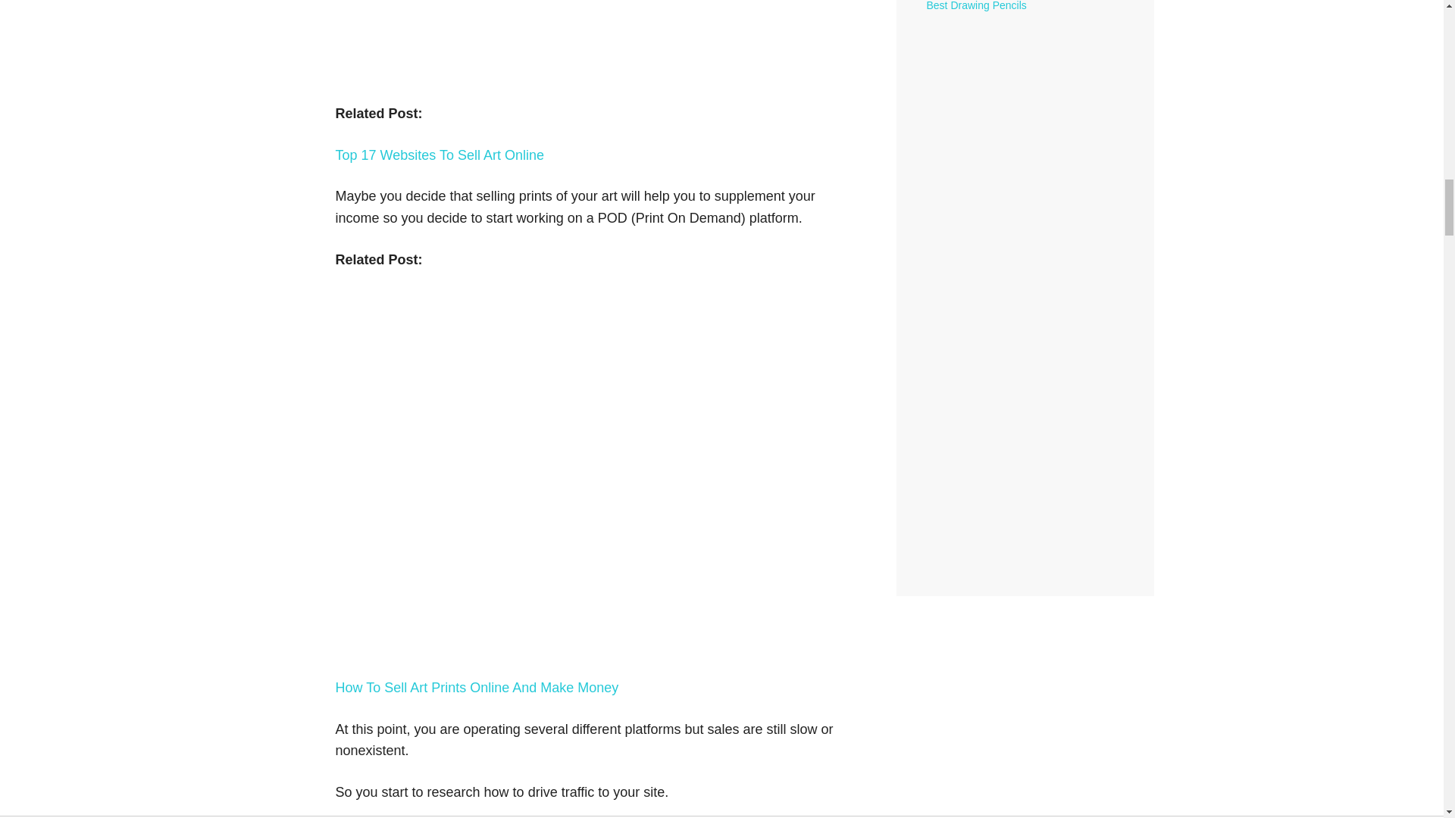 The image size is (1455, 818). I want to click on Top 17 Websites To Sell Art Online, so click(438, 155).